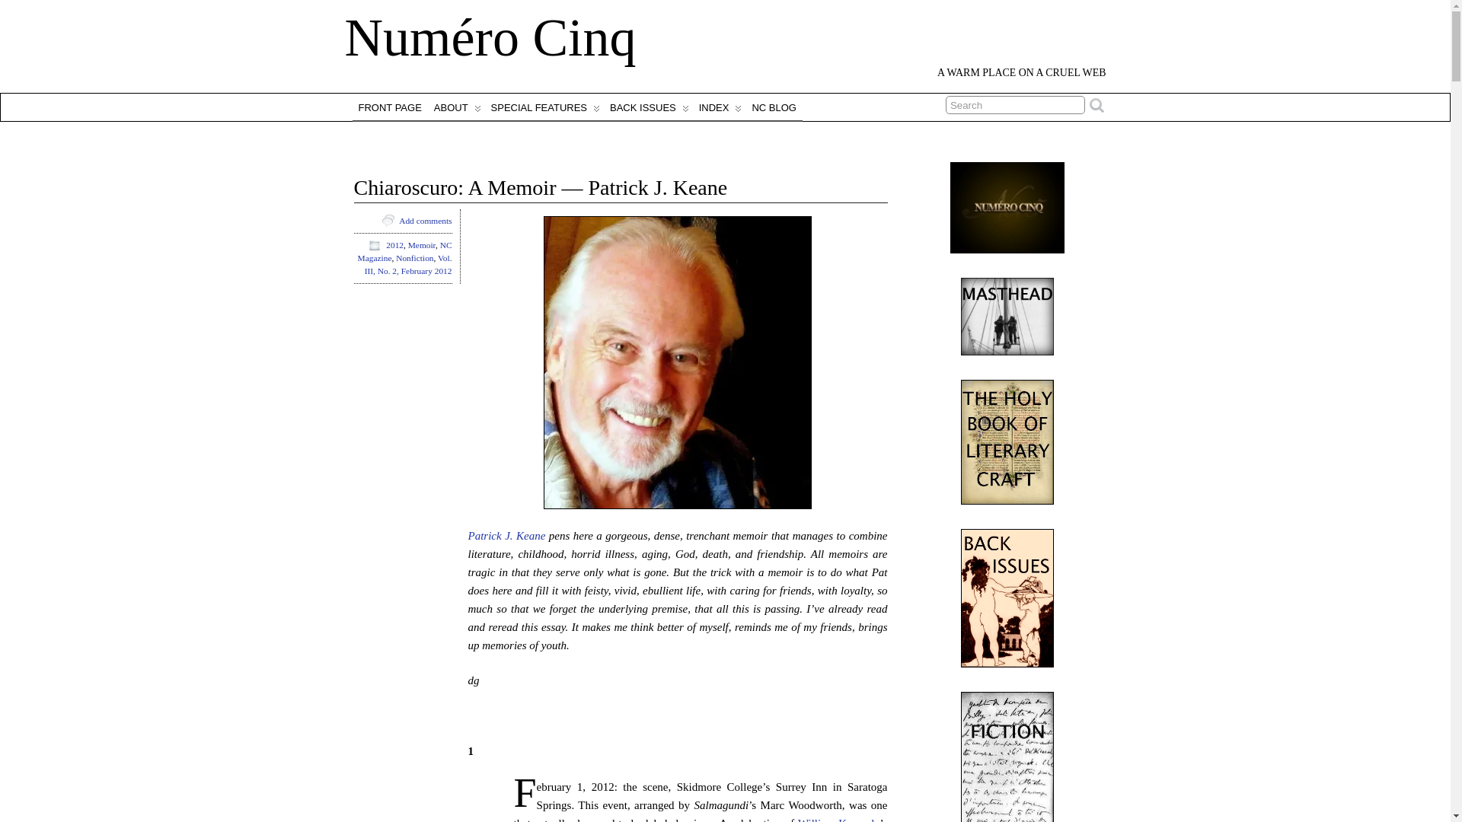  What do you see at coordinates (544, 107) in the screenshot?
I see ` SPECIAL FEATURES` at bounding box center [544, 107].